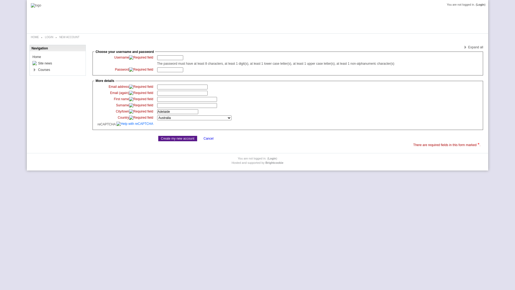  What do you see at coordinates (134, 124) in the screenshot?
I see `Help with reCAPTCHA` at bounding box center [134, 124].